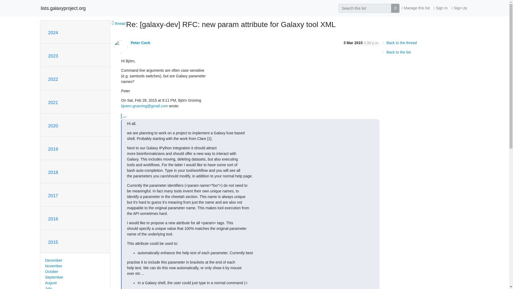 This screenshot has width=513, height=289. What do you see at coordinates (63, 8) in the screenshot?
I see `lists.galaxyproject.org` at bounding box center [63, 8].